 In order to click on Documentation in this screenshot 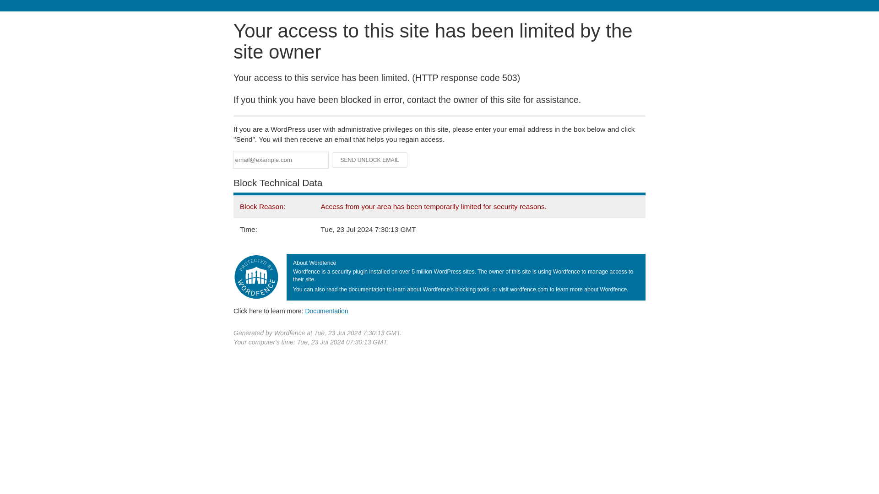, I will do `click(326, 311)`.